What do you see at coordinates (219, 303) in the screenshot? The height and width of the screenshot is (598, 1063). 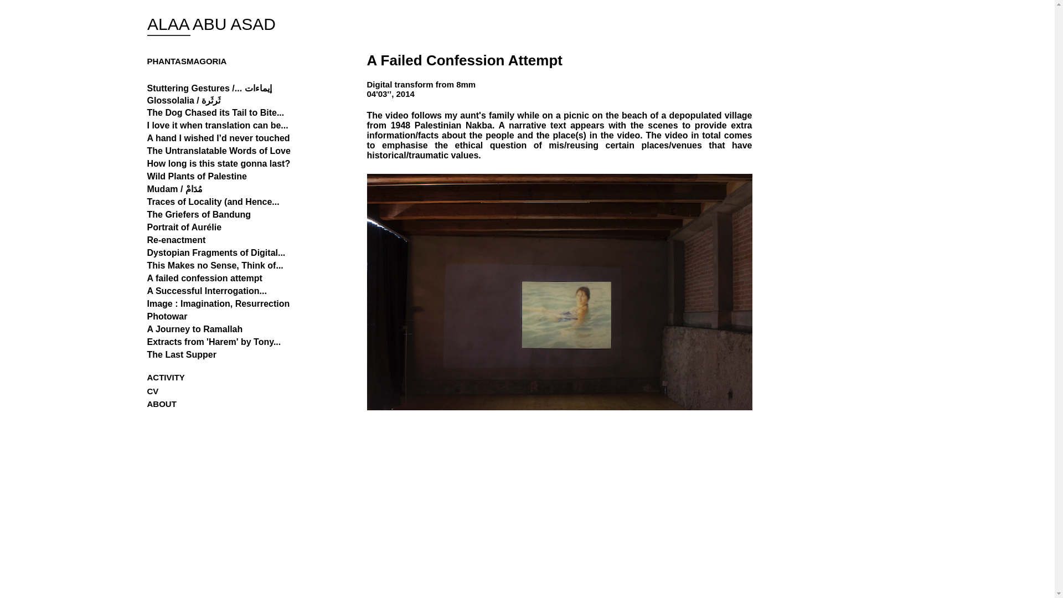 I see `Image : Imagination, Resurrection` at bounding box center [219, 303].